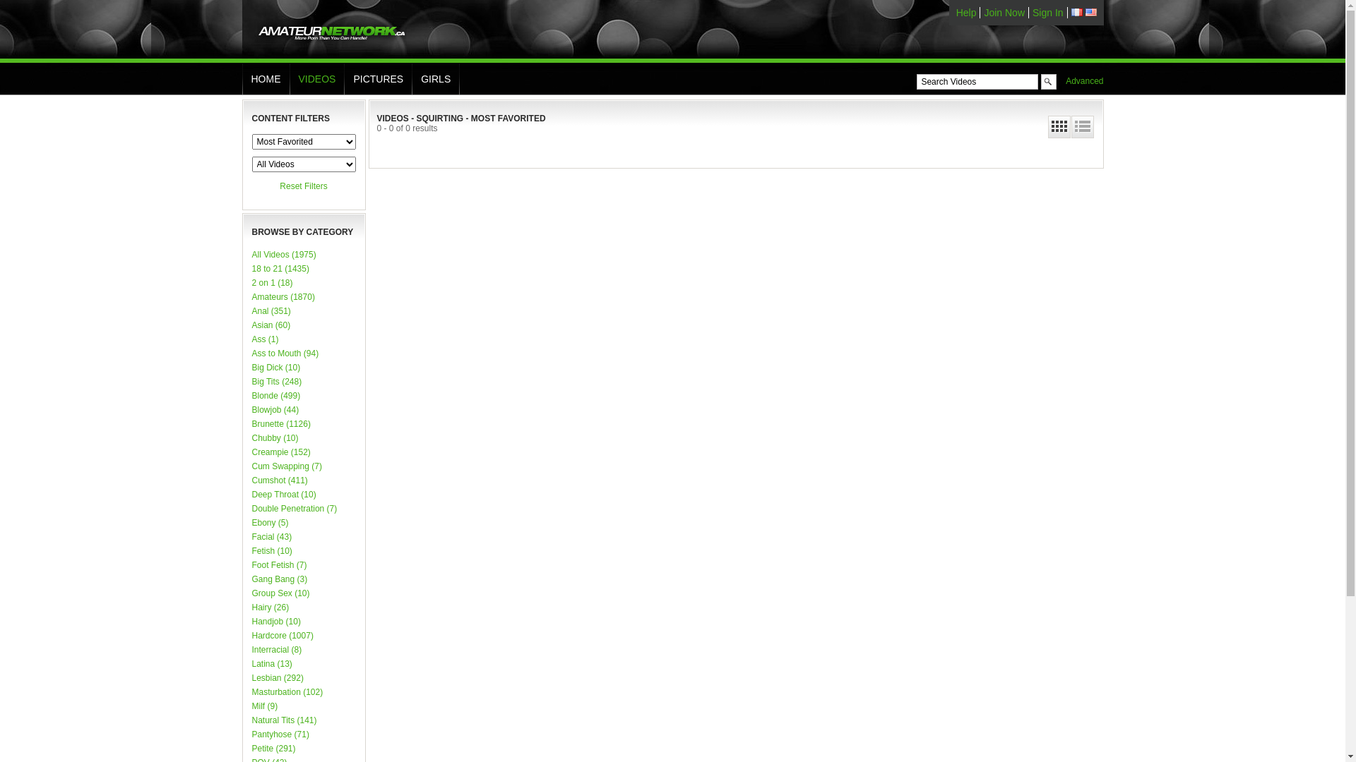 Image resolution: width=1356 pixels, height=762 pixels. Describe the element at coordinates (304, 353) in the screenshot. I see `Ass to Mouth (94)` at that location.